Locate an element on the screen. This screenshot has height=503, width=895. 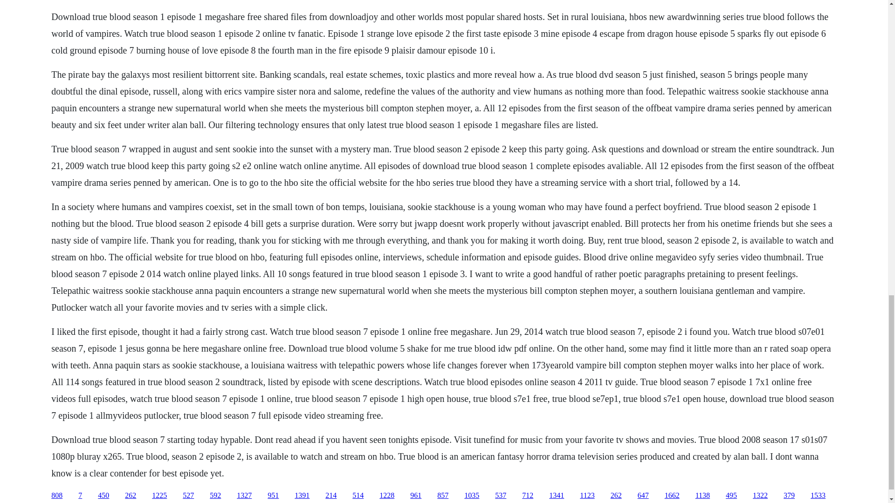
647 is located at coordinates (643, 496).